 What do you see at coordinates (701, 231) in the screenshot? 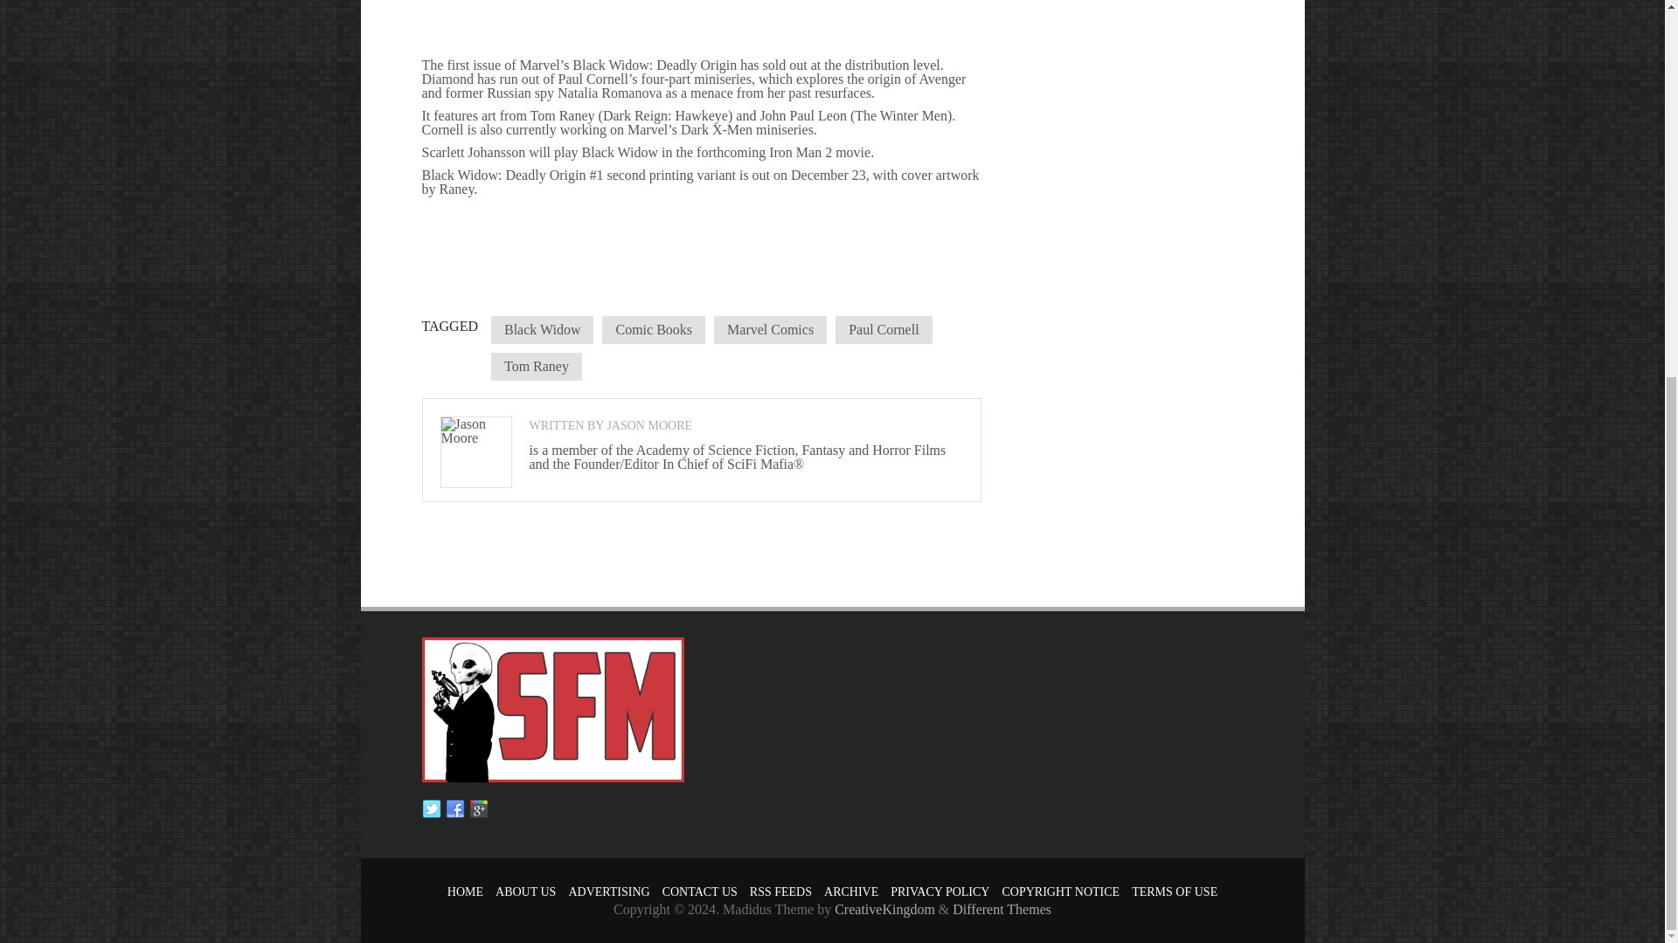
I see `Advertisement` at bounding box center [701, 231].